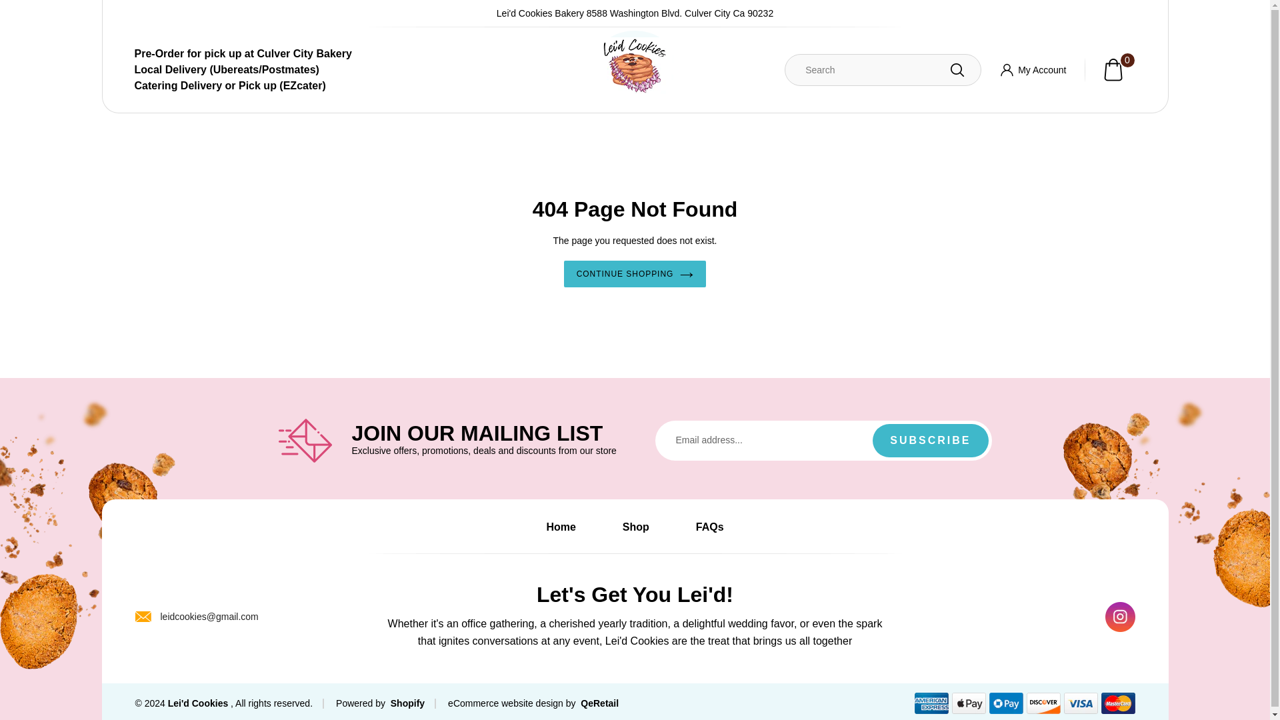  Describe the element at coordinates (264, 53) in the screenshot. I see `Pre-Order for pick up at Culver City Bakery` at that location.